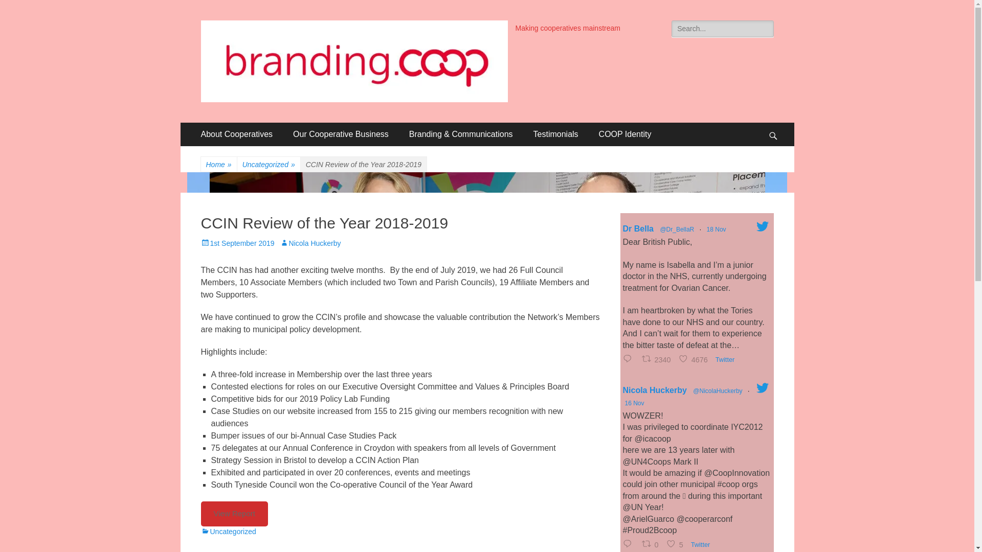 The image size is (982, 552). I want to click on Testimonials, so click(555, 134).